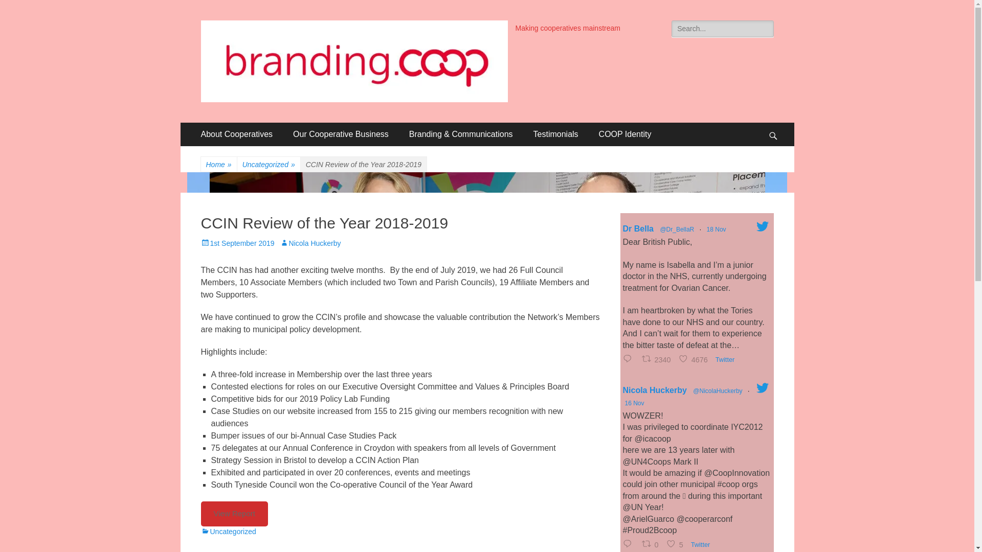 The image size is (982, 552). I want to click on Testimonials, so click(555, 134).